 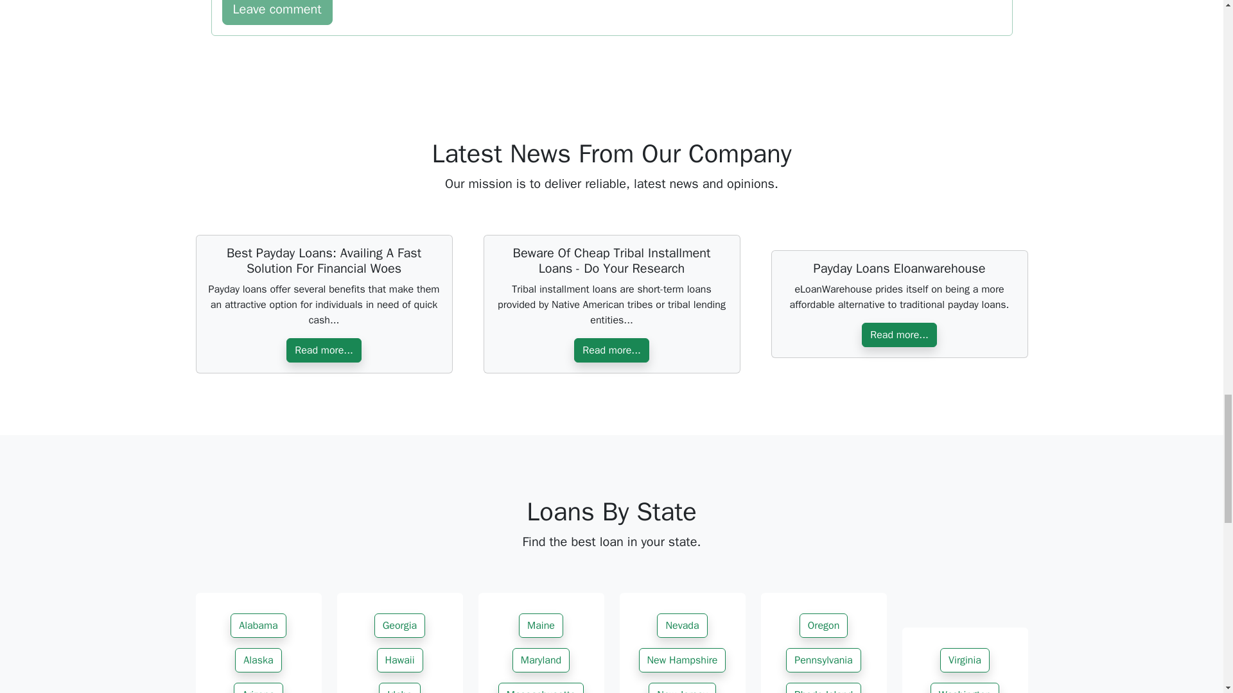 I want to click on Georgia, so click(x=399, y=625).